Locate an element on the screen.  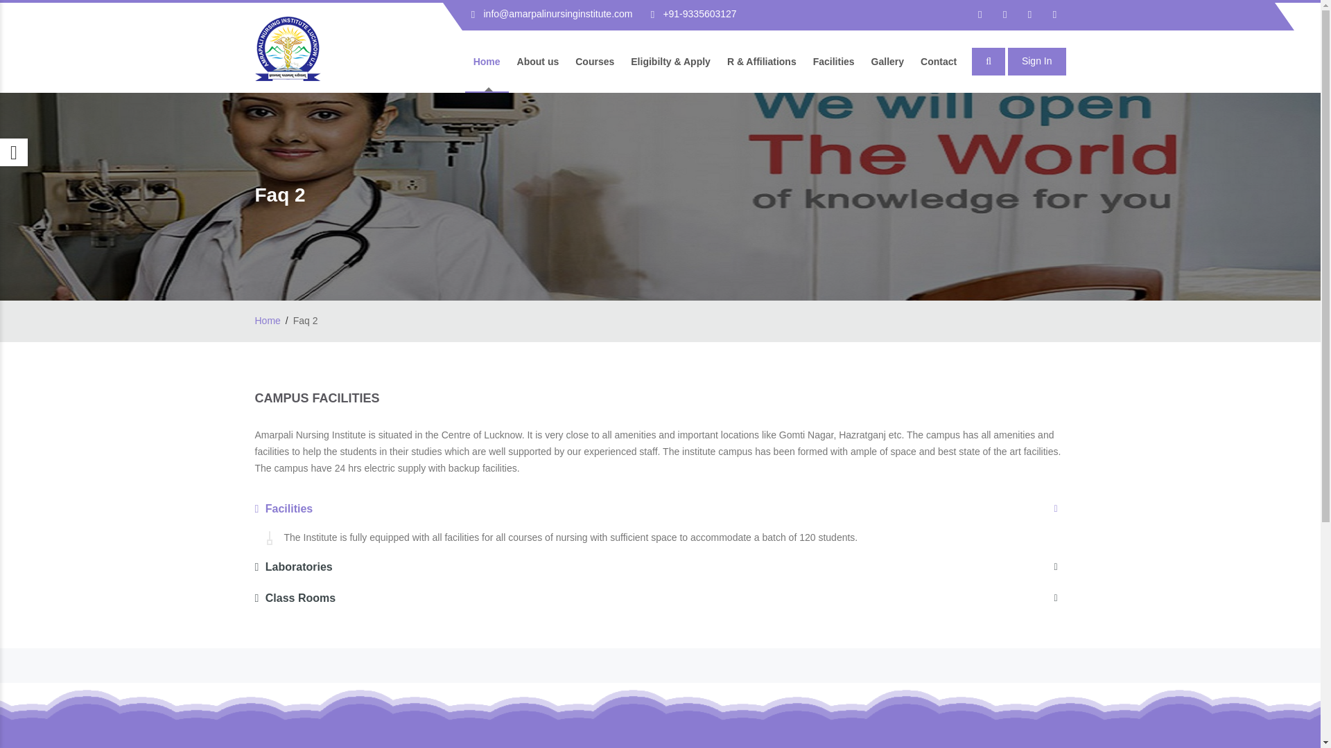
Courses is located at coordinates (595, 61).